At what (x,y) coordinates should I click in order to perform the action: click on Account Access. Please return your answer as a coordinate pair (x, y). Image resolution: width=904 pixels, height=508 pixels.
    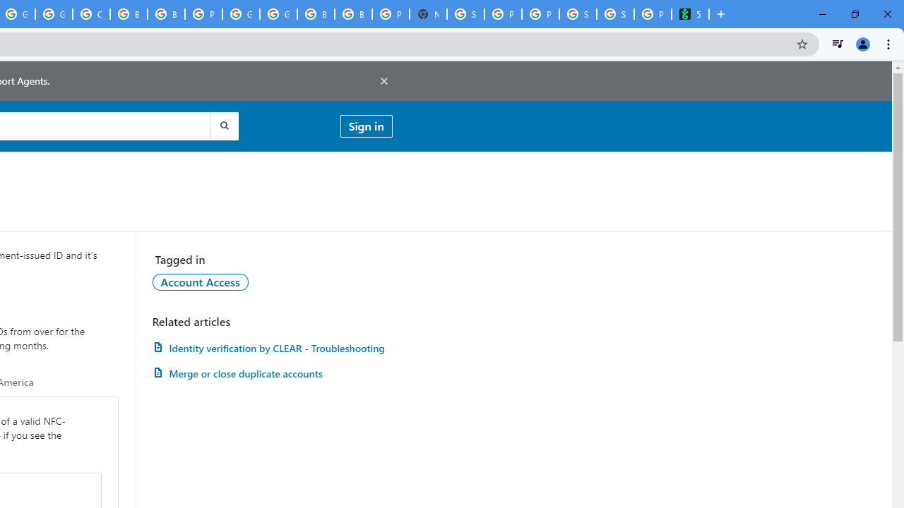
    Looking at the image, I should click on (201, 282).